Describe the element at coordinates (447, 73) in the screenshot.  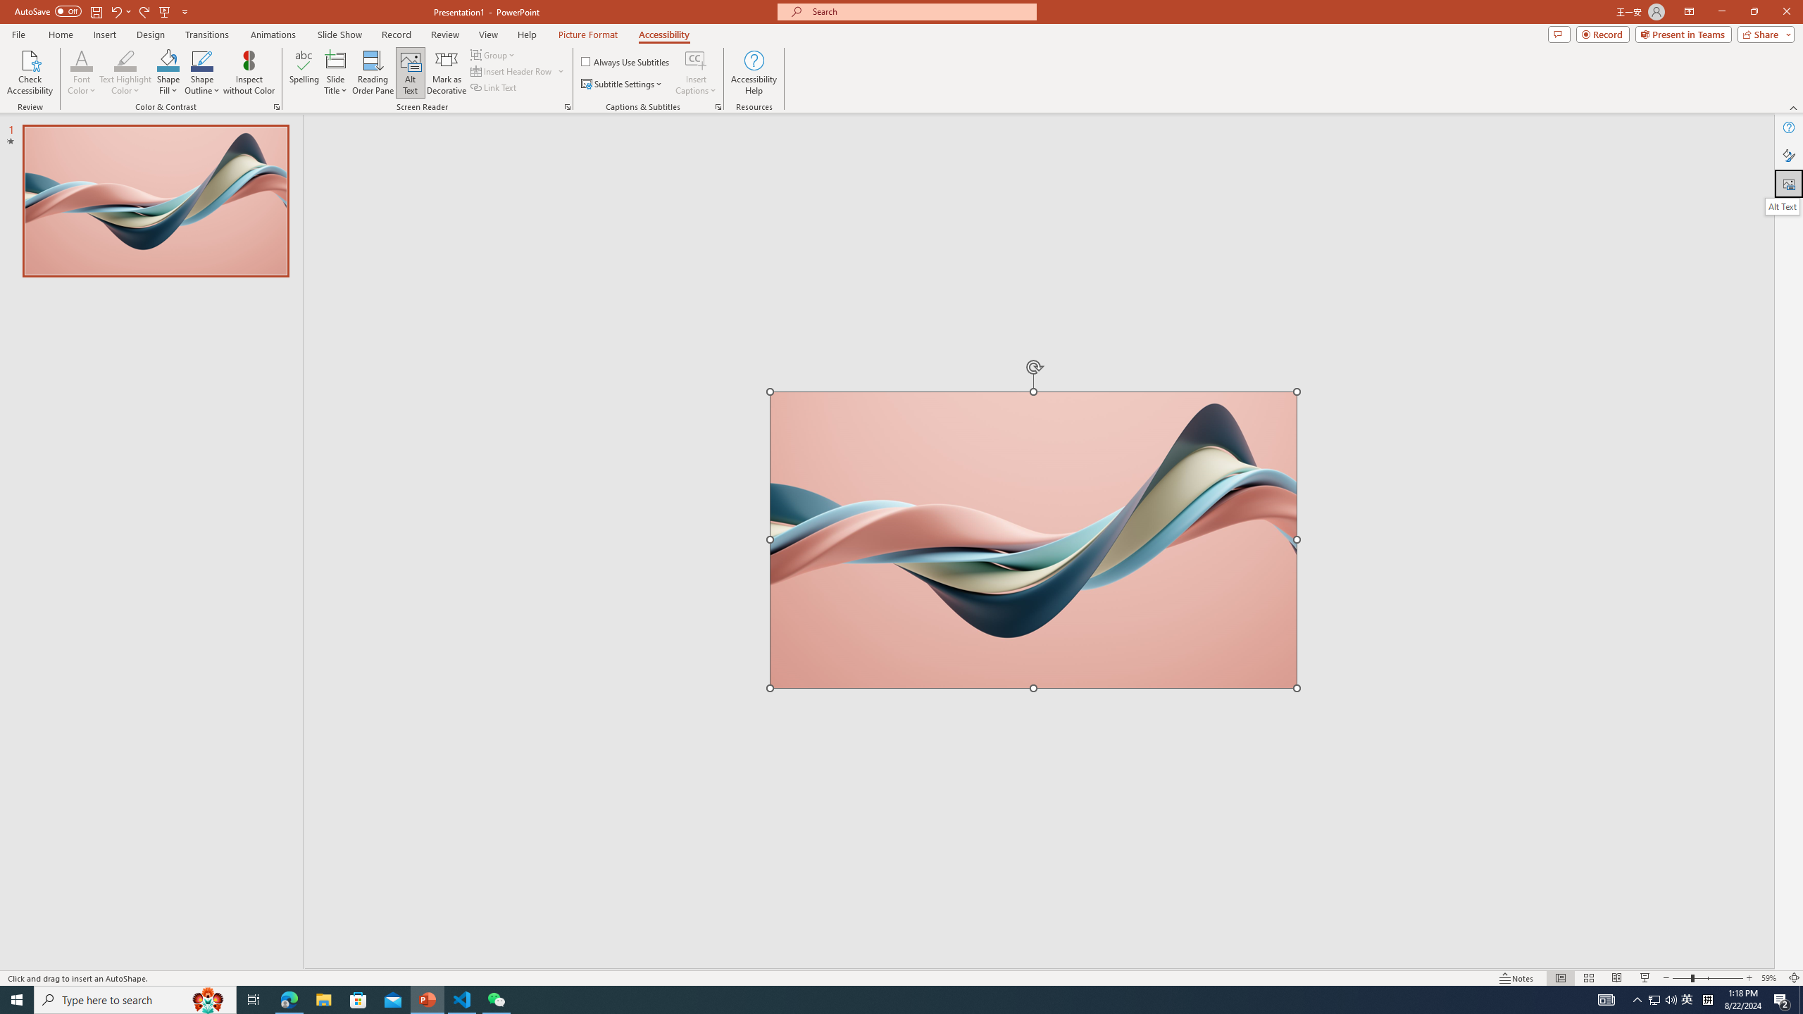
I see `Mark as Decorative` at that location.